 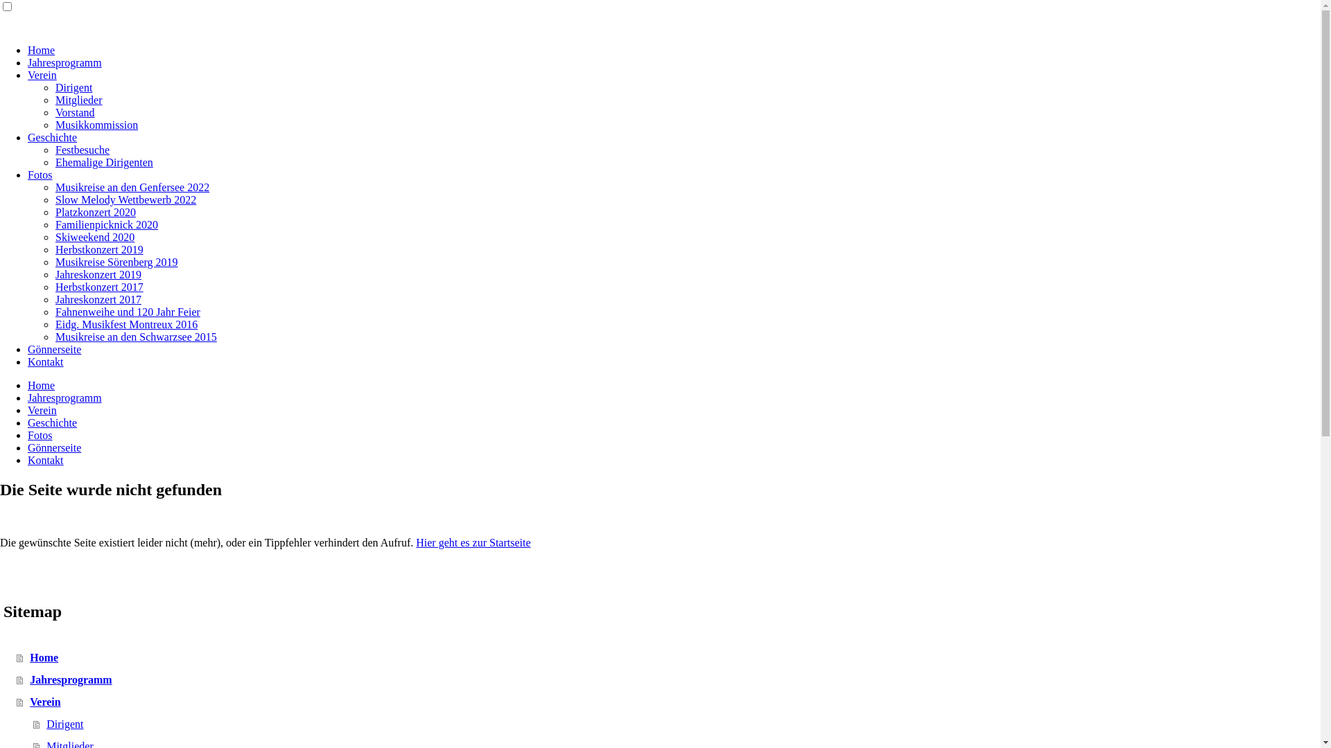 I want to click on Verein, so click(x=42, y=410).